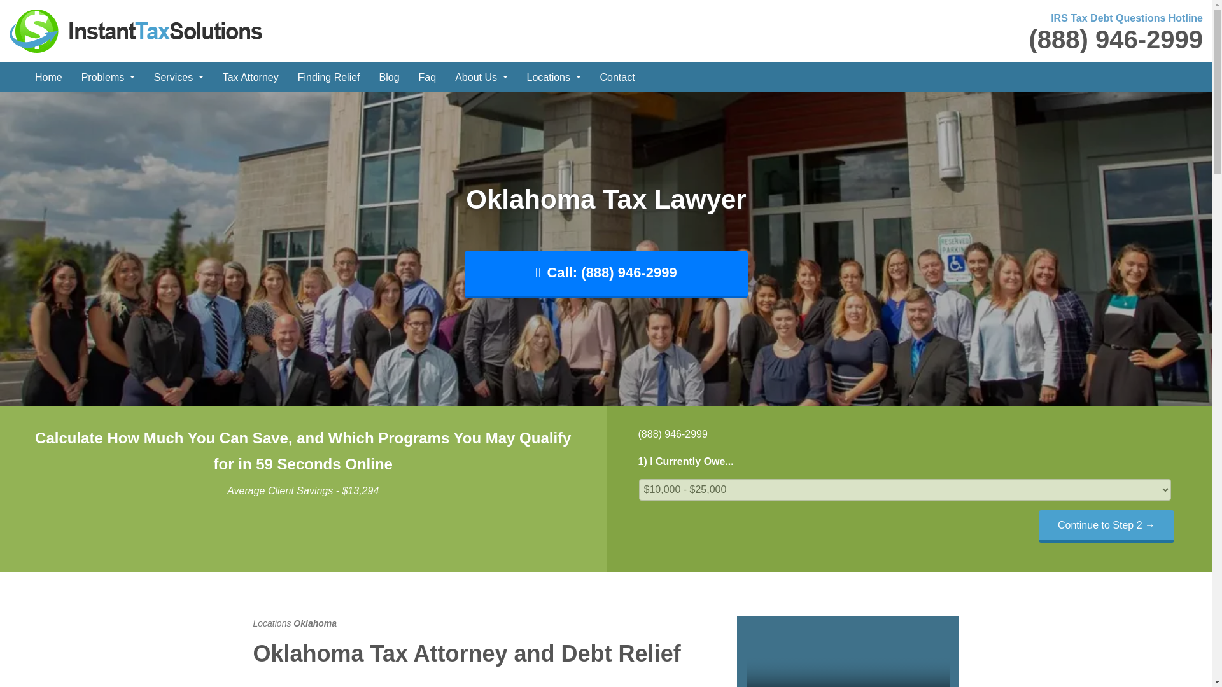 The width and height of the screenshot is (1222, 687). Describe the element at coordinates (48, 77) in the screenshot. I see `Home` at that location.